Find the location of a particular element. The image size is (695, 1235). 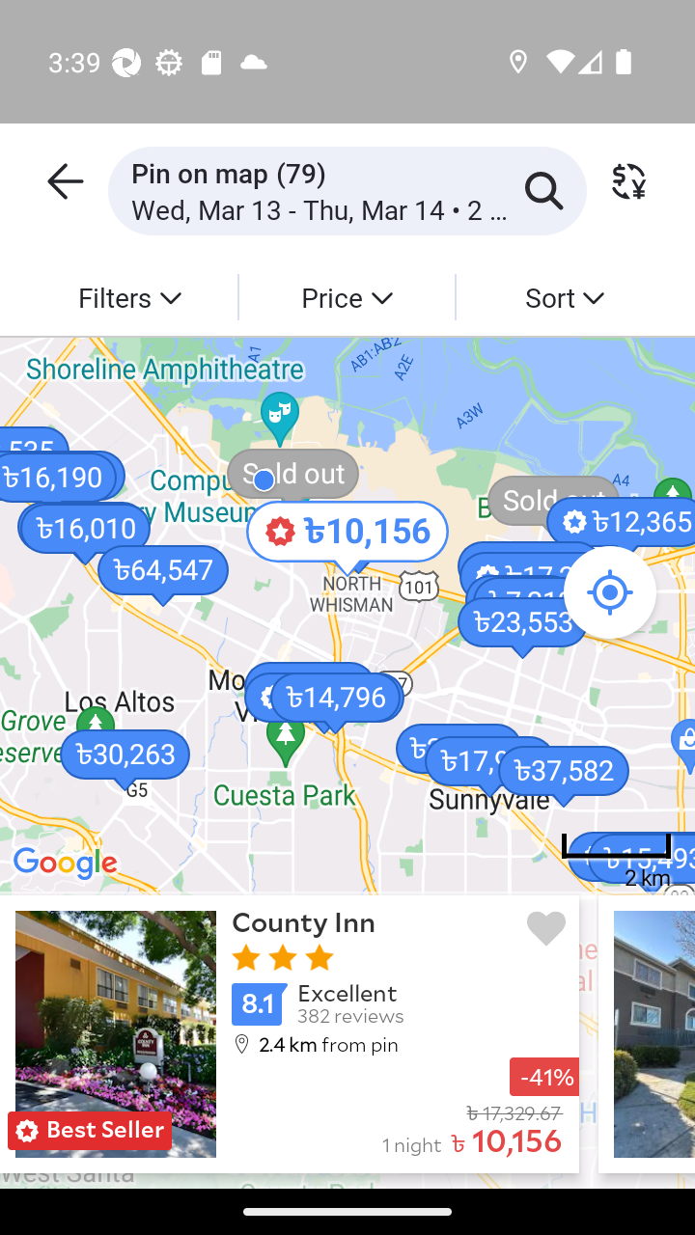

Filters is located at coordinates (129, 296).